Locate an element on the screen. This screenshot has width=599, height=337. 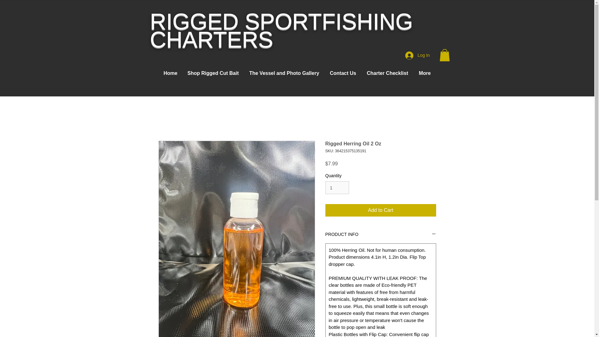
Charter Checklist is located at coordinates (387, 73).